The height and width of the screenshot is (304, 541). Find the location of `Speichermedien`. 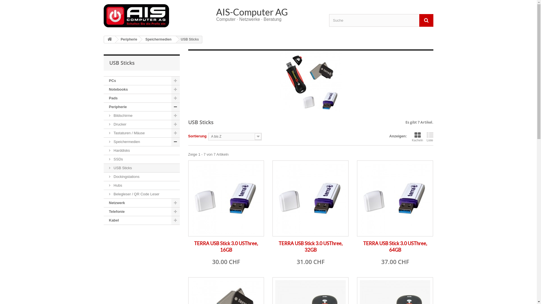

Speichermedien is located at coordinates (142, 142).